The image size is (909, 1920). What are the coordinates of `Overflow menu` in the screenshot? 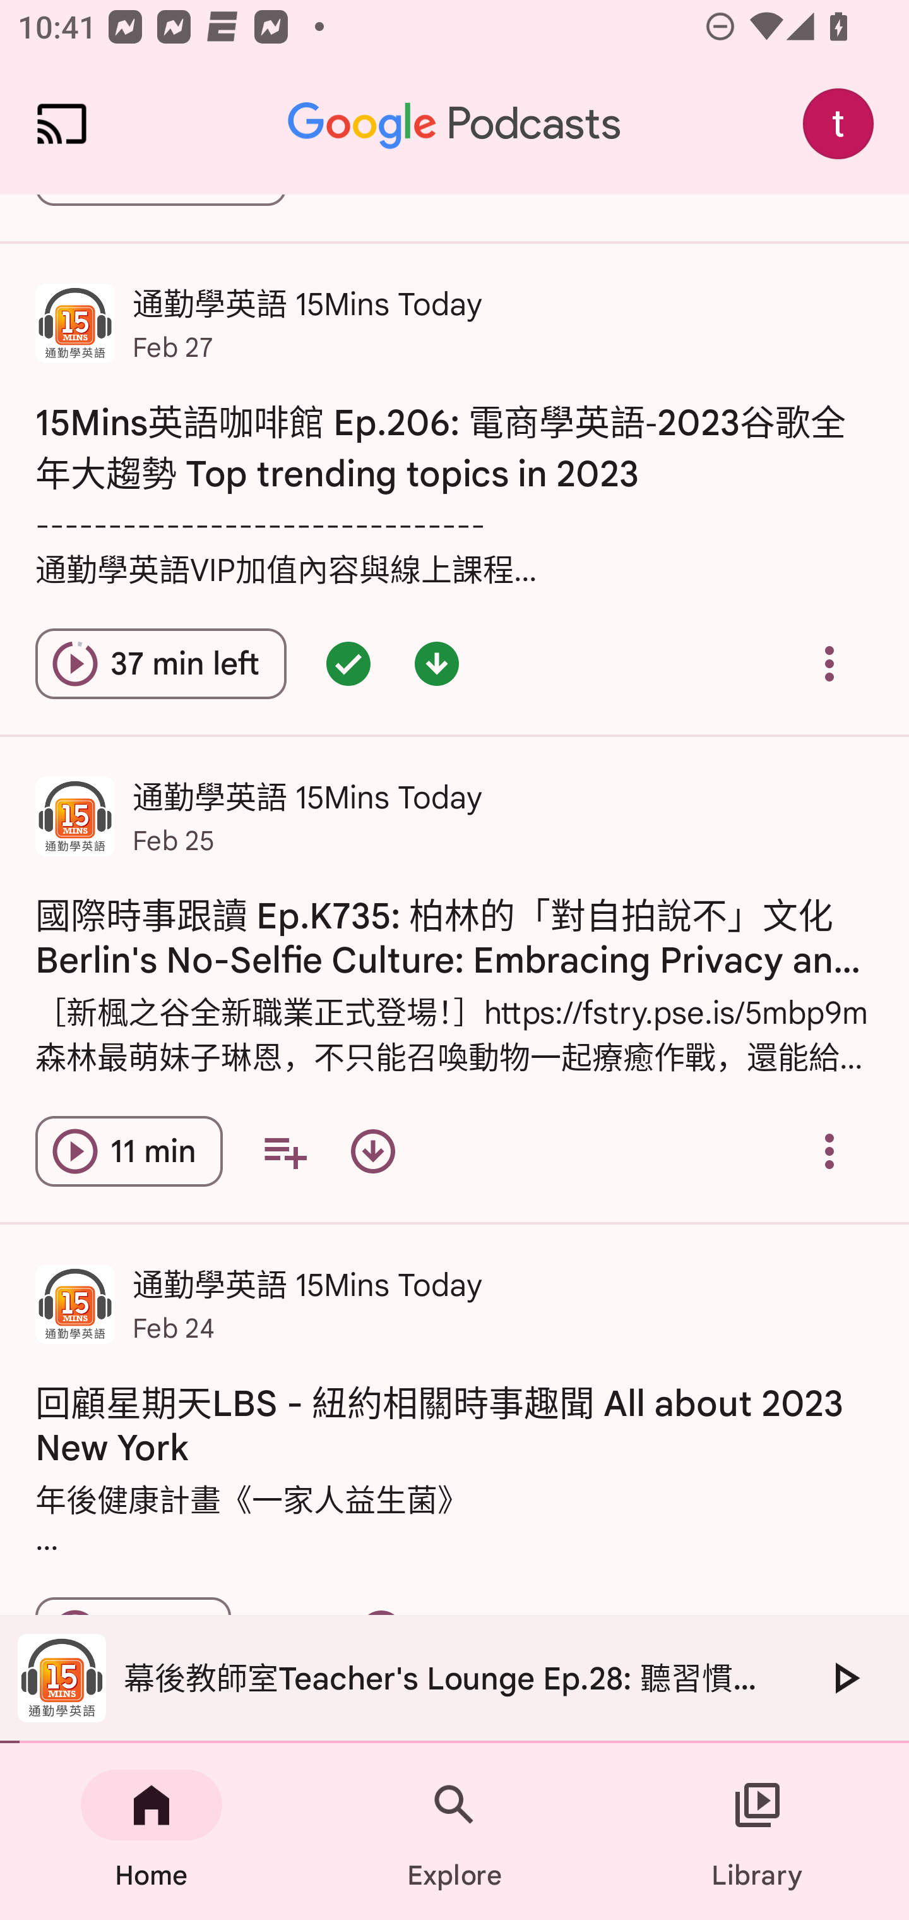 It's located at (829, 1151).